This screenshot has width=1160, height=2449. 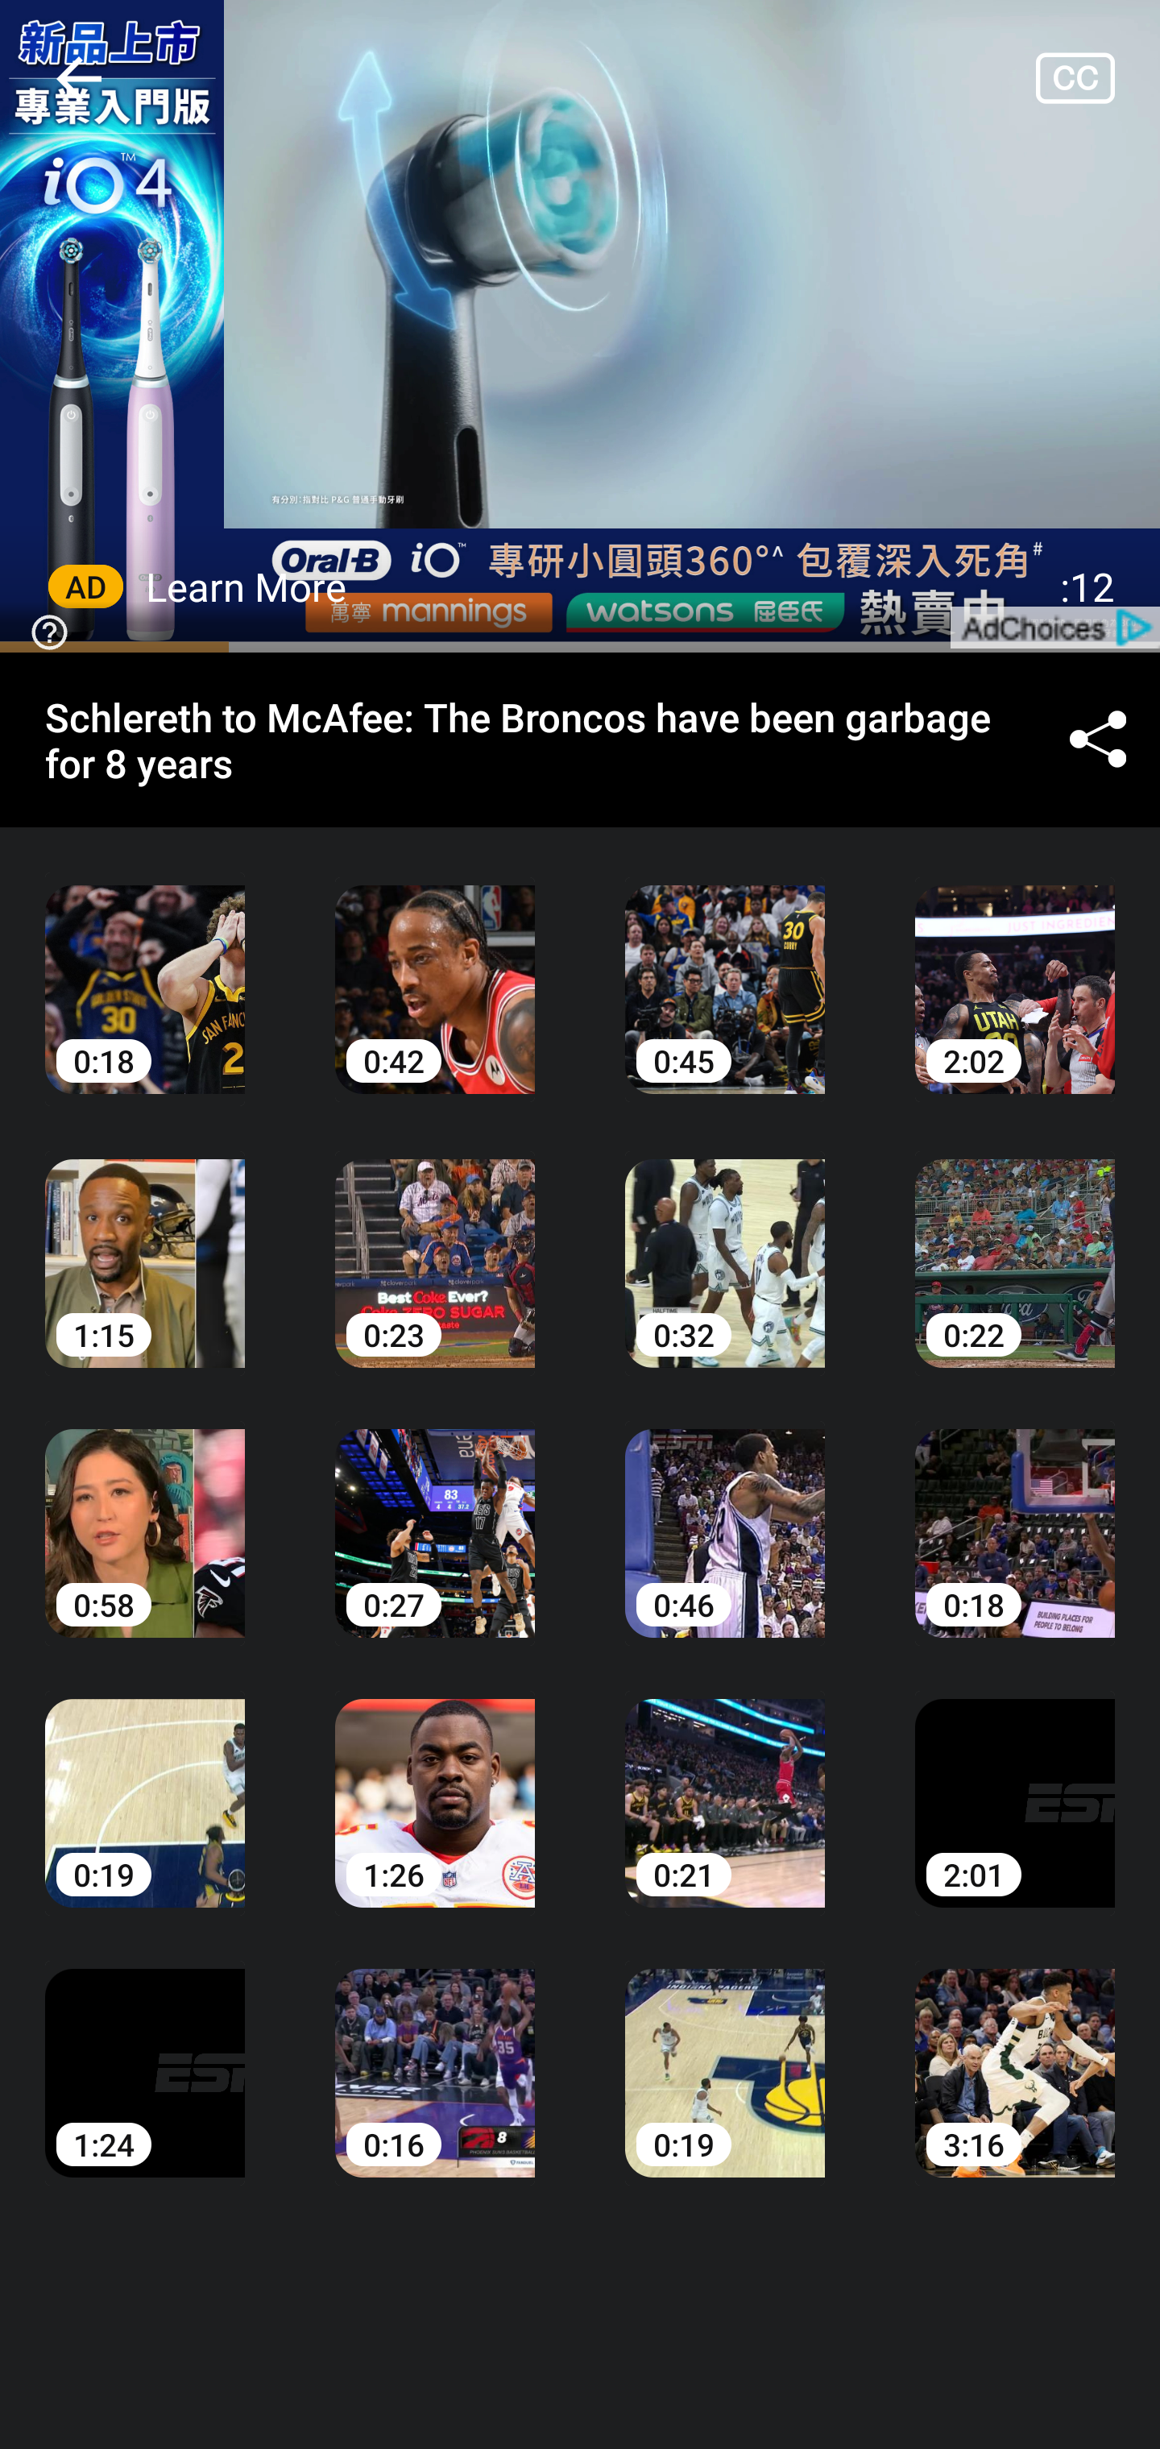 I want to click on 0:42, so click(x=435, y=967).